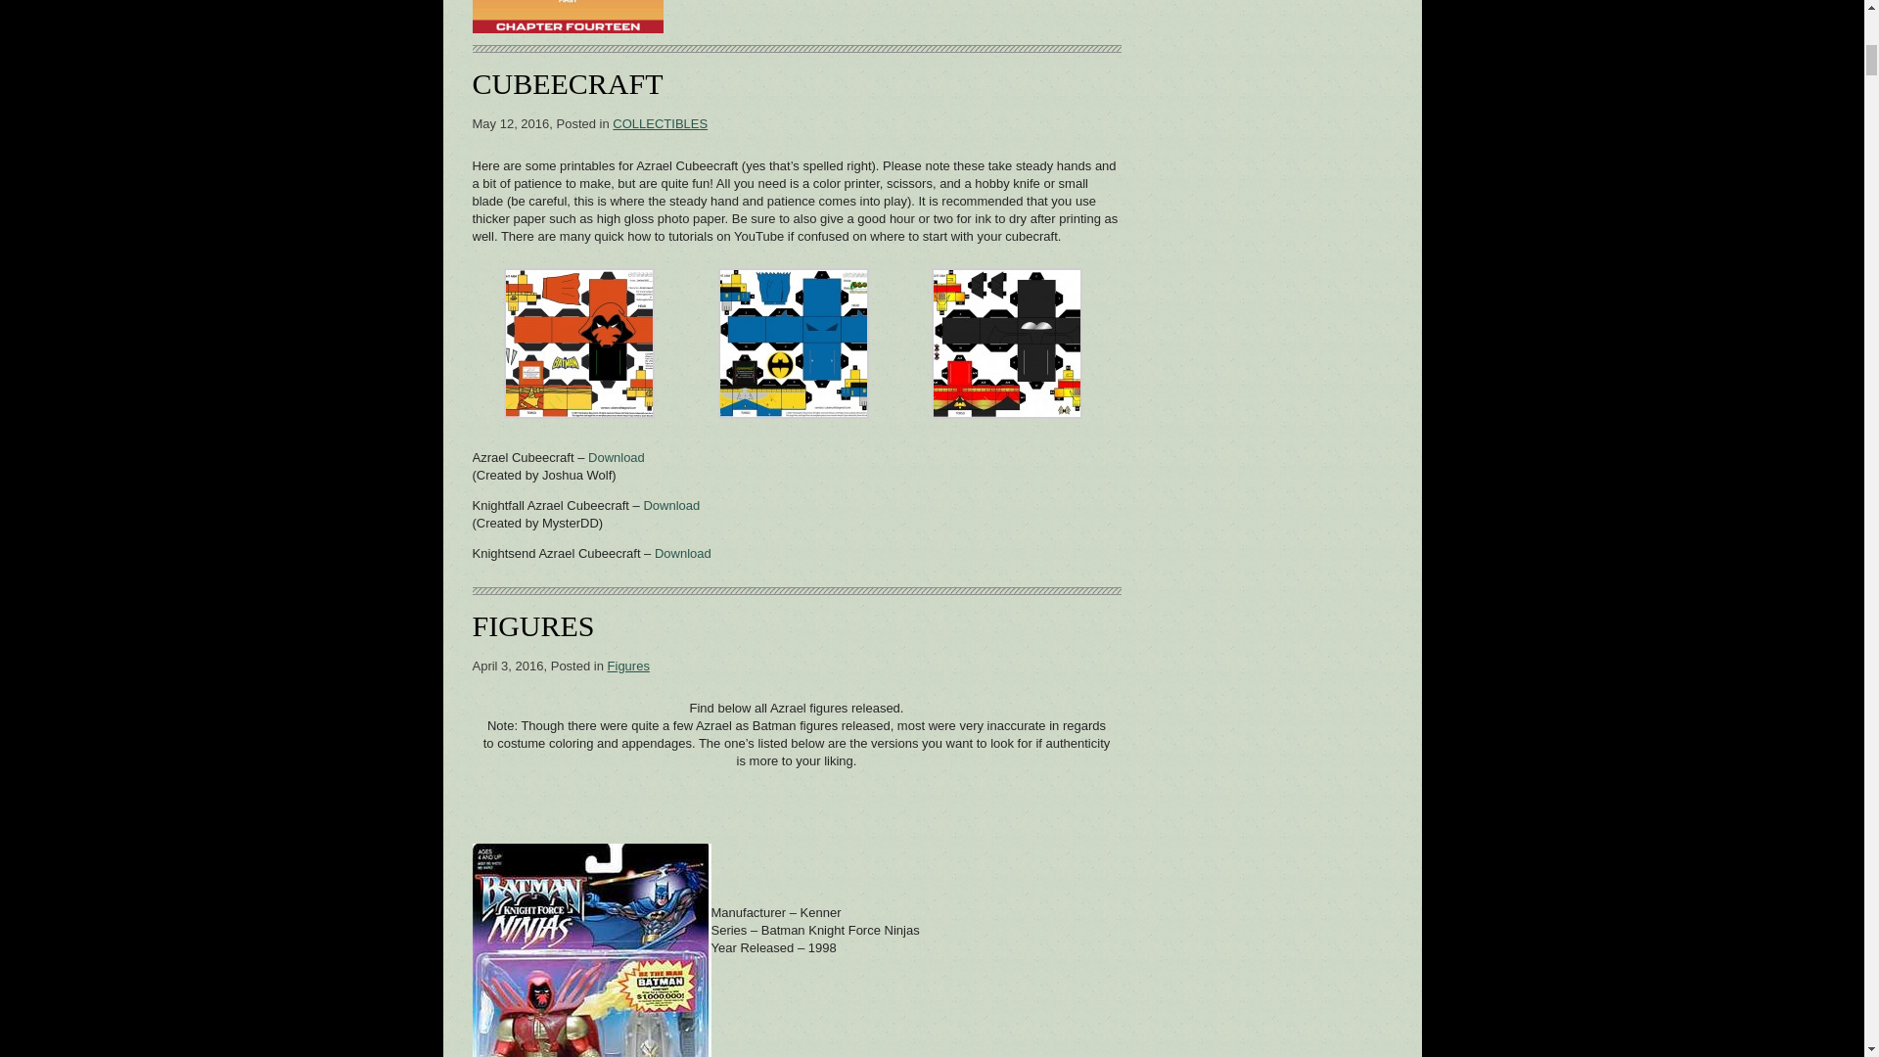  Describe the element at coordinates (660, 123) in the screenshot. I see `COLLECTIBLES` at that location.